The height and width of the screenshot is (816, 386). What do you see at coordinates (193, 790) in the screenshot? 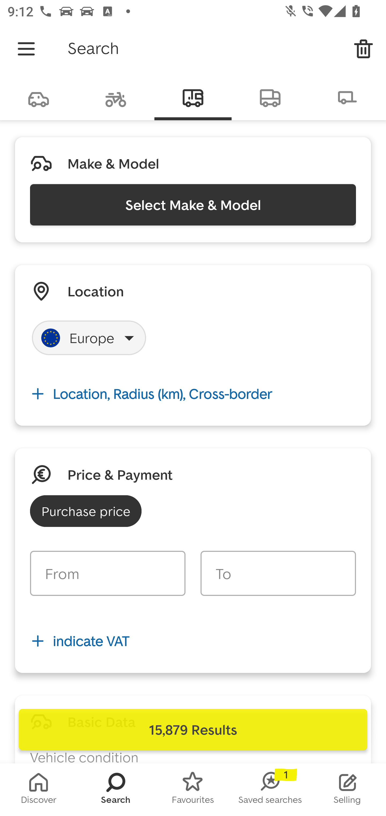
I see `FAVORITES Favourites` at bounding box center [193, 790].